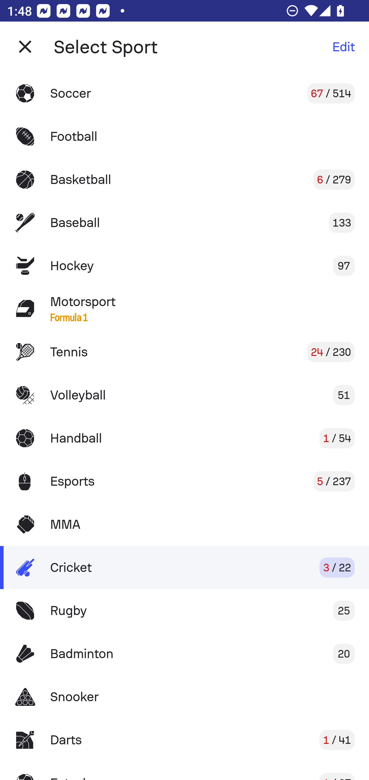  Describe the element at coordinates (184, 524) in the screenshot. I see `MMA` at that location.